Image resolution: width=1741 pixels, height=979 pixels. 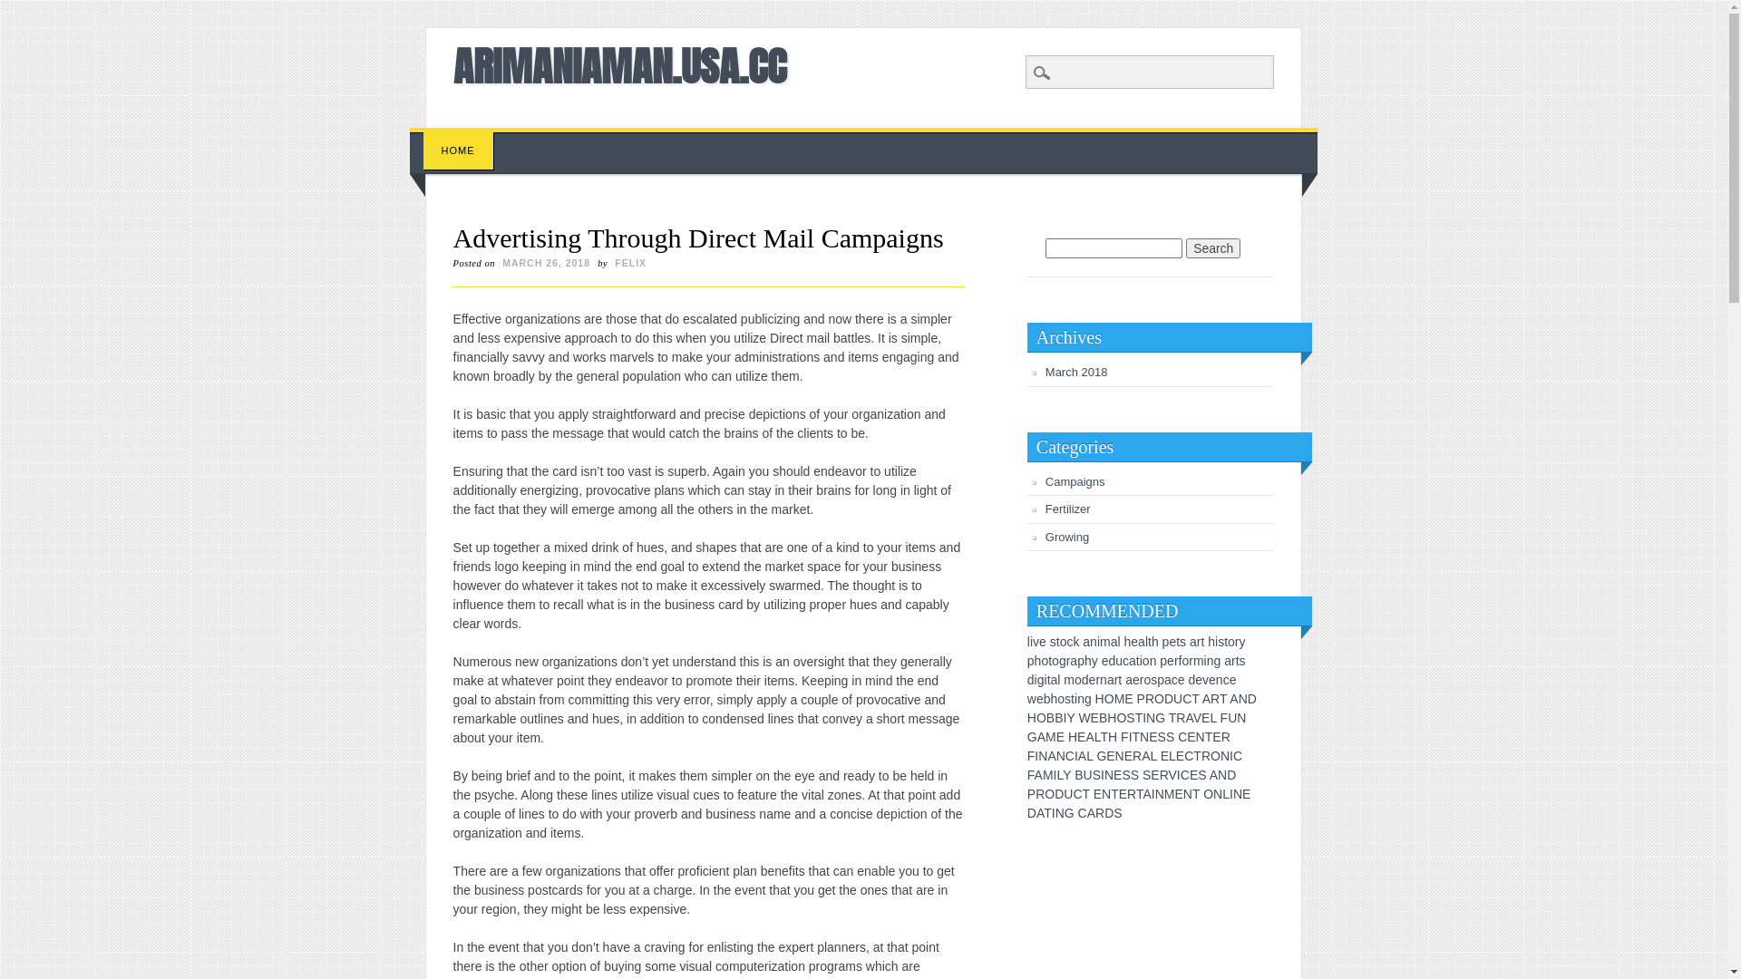 I want to click on t, so click(x=1226, y=642).